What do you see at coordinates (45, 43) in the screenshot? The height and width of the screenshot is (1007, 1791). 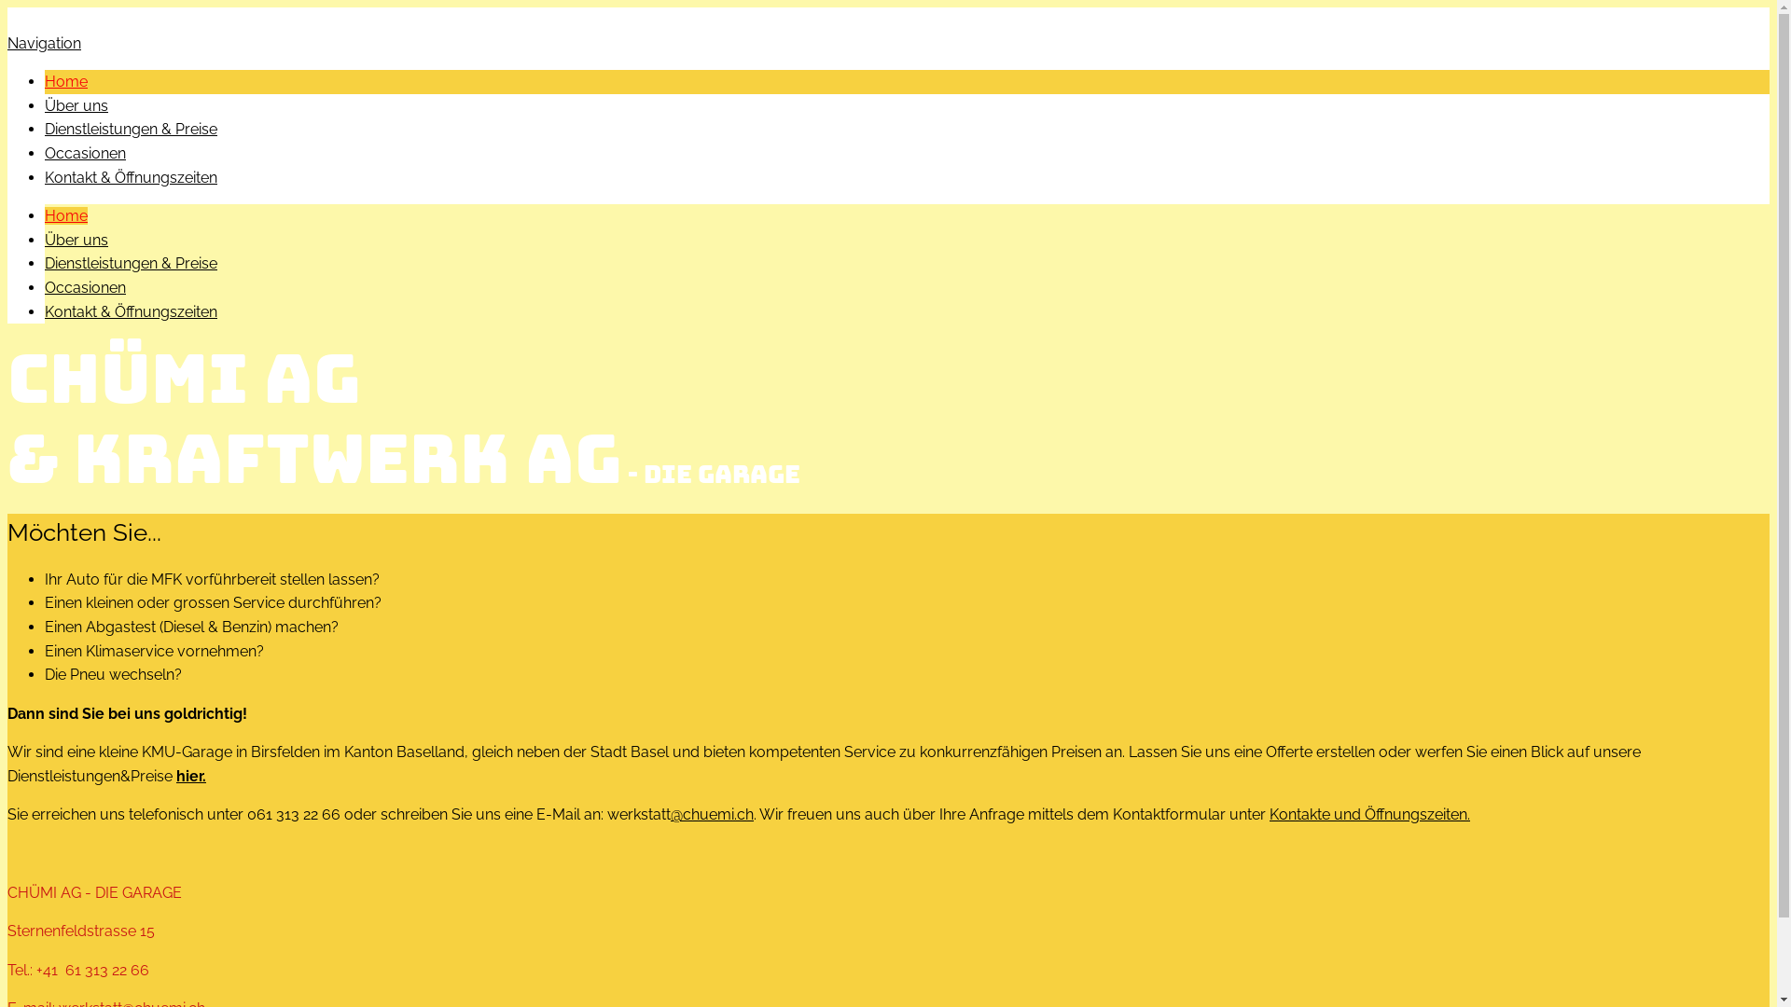 I see `Navigation` at bounding box center [45, 43].